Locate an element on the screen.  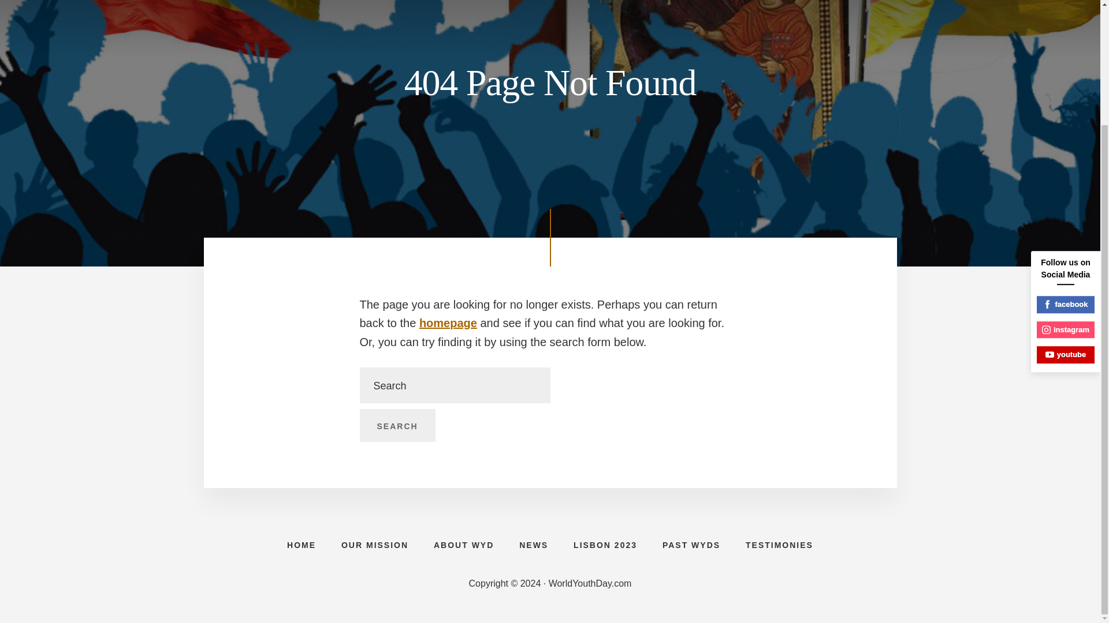
PAST WYDS is located at coordinates (691, 545).